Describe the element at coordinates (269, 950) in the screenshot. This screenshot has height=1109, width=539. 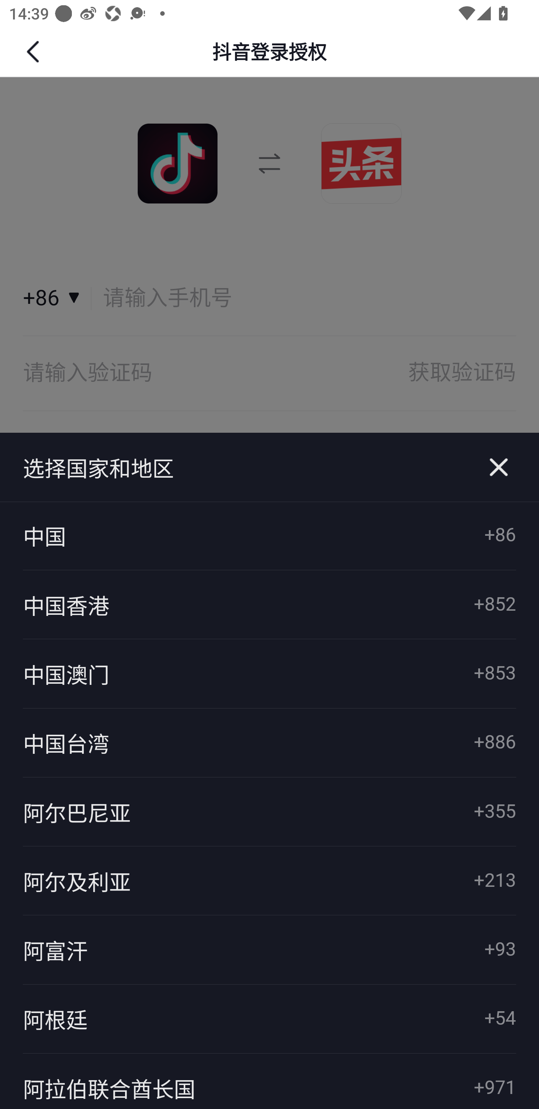
I see `阿富汗+93` at that location.